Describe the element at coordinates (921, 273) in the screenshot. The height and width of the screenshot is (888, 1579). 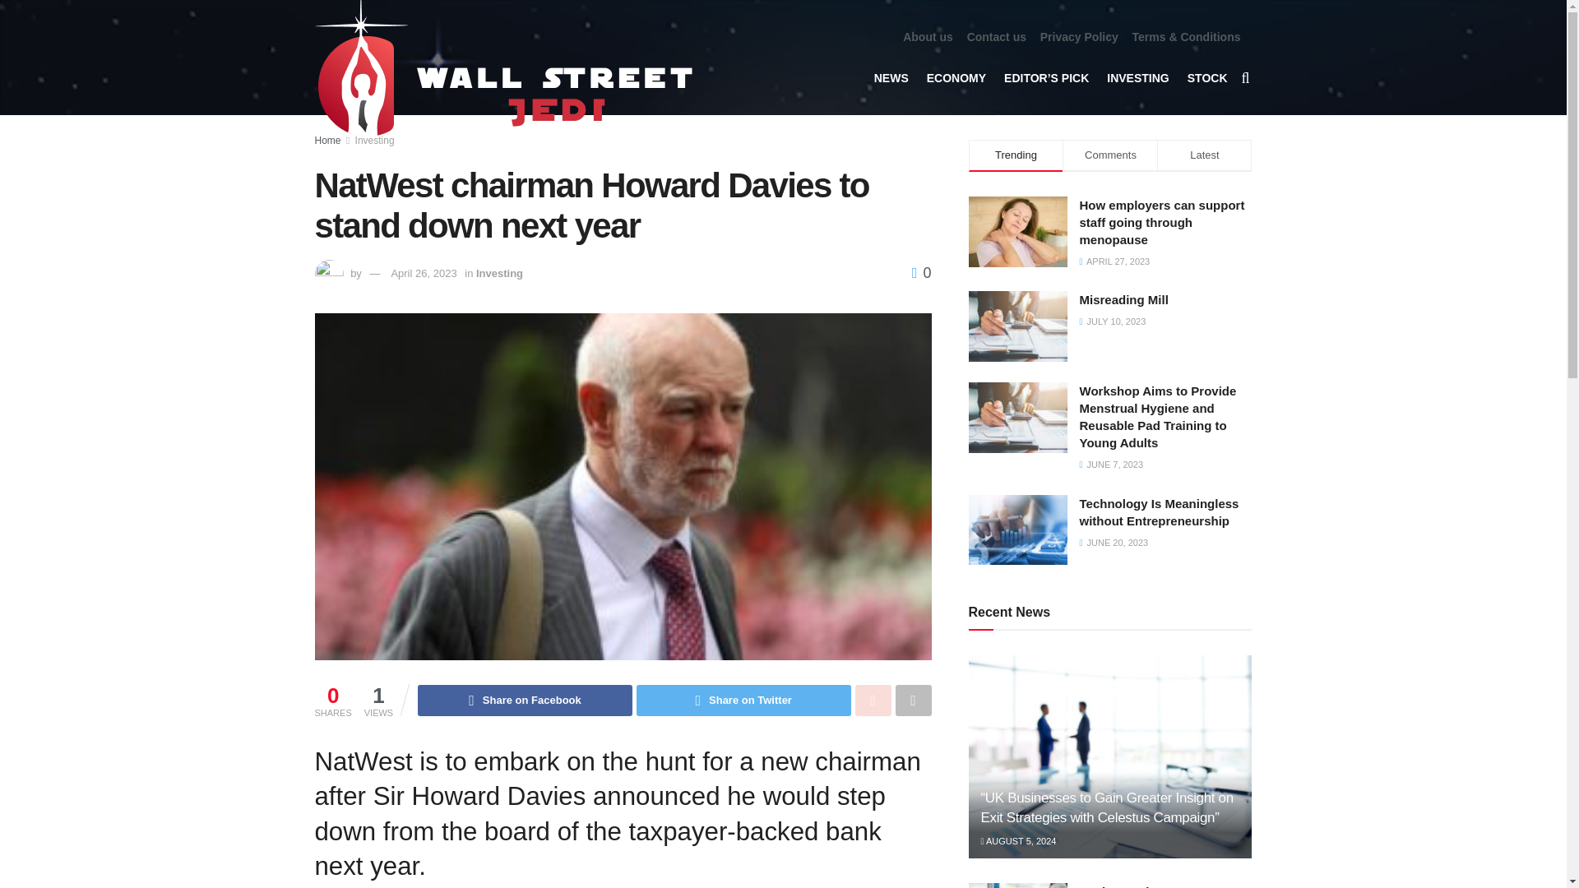
I see `0` at that location.